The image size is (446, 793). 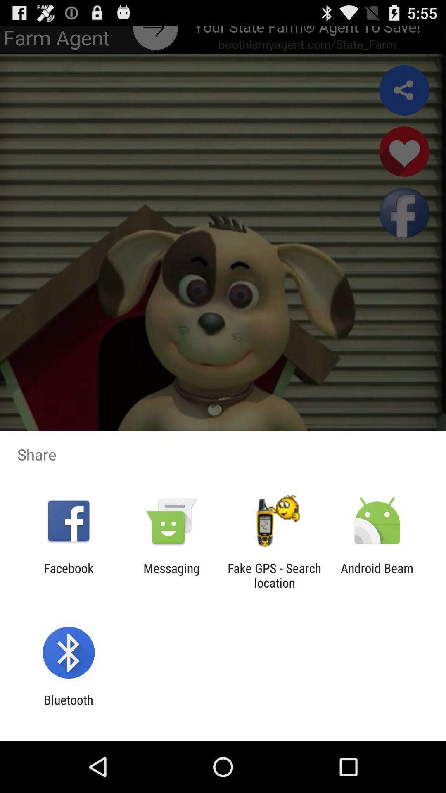 What do you see at coordinates (377, 575) in the screenshot?
I see `select android beam at the bottom right corner` at bounding box center [377, 575].